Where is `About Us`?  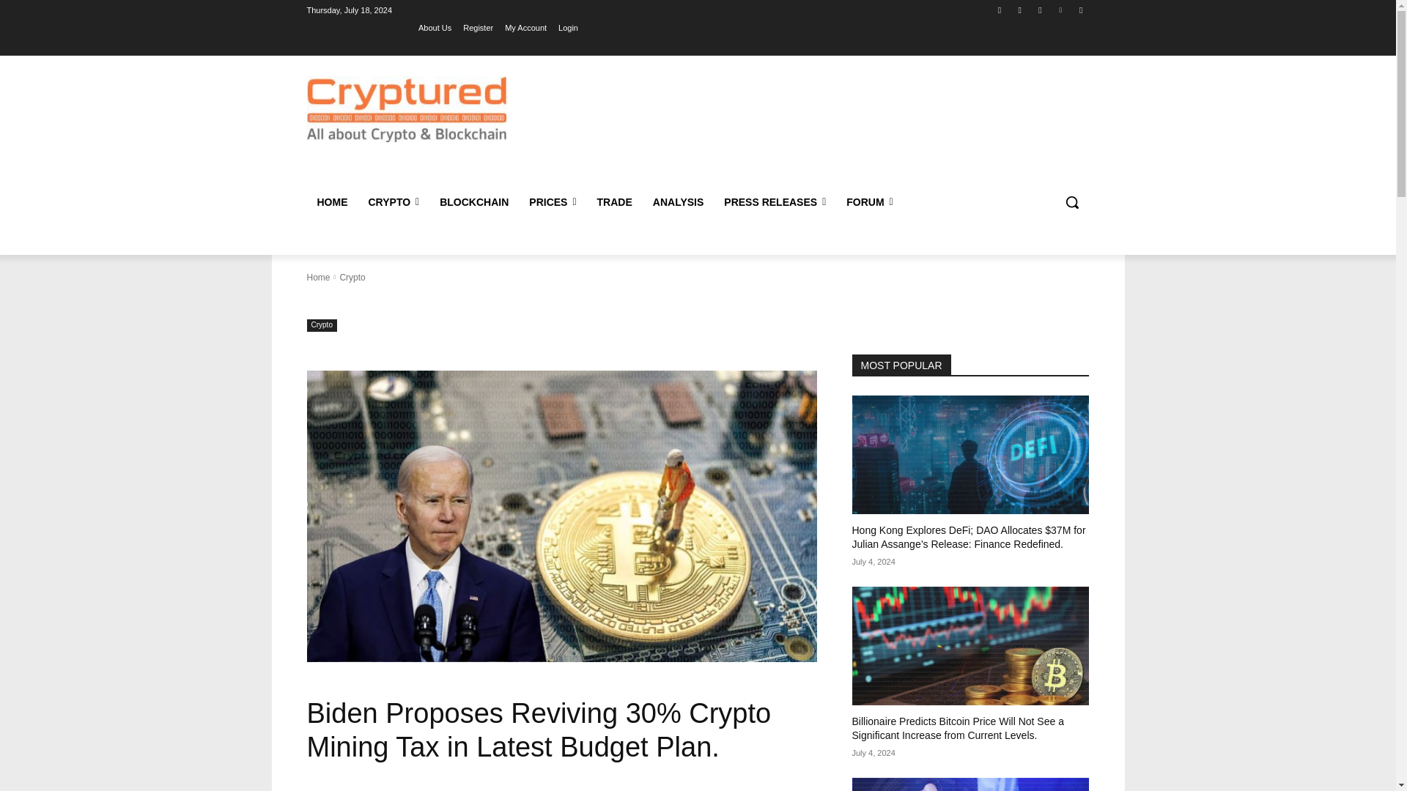
About Us is located at coordinates (435, 27).